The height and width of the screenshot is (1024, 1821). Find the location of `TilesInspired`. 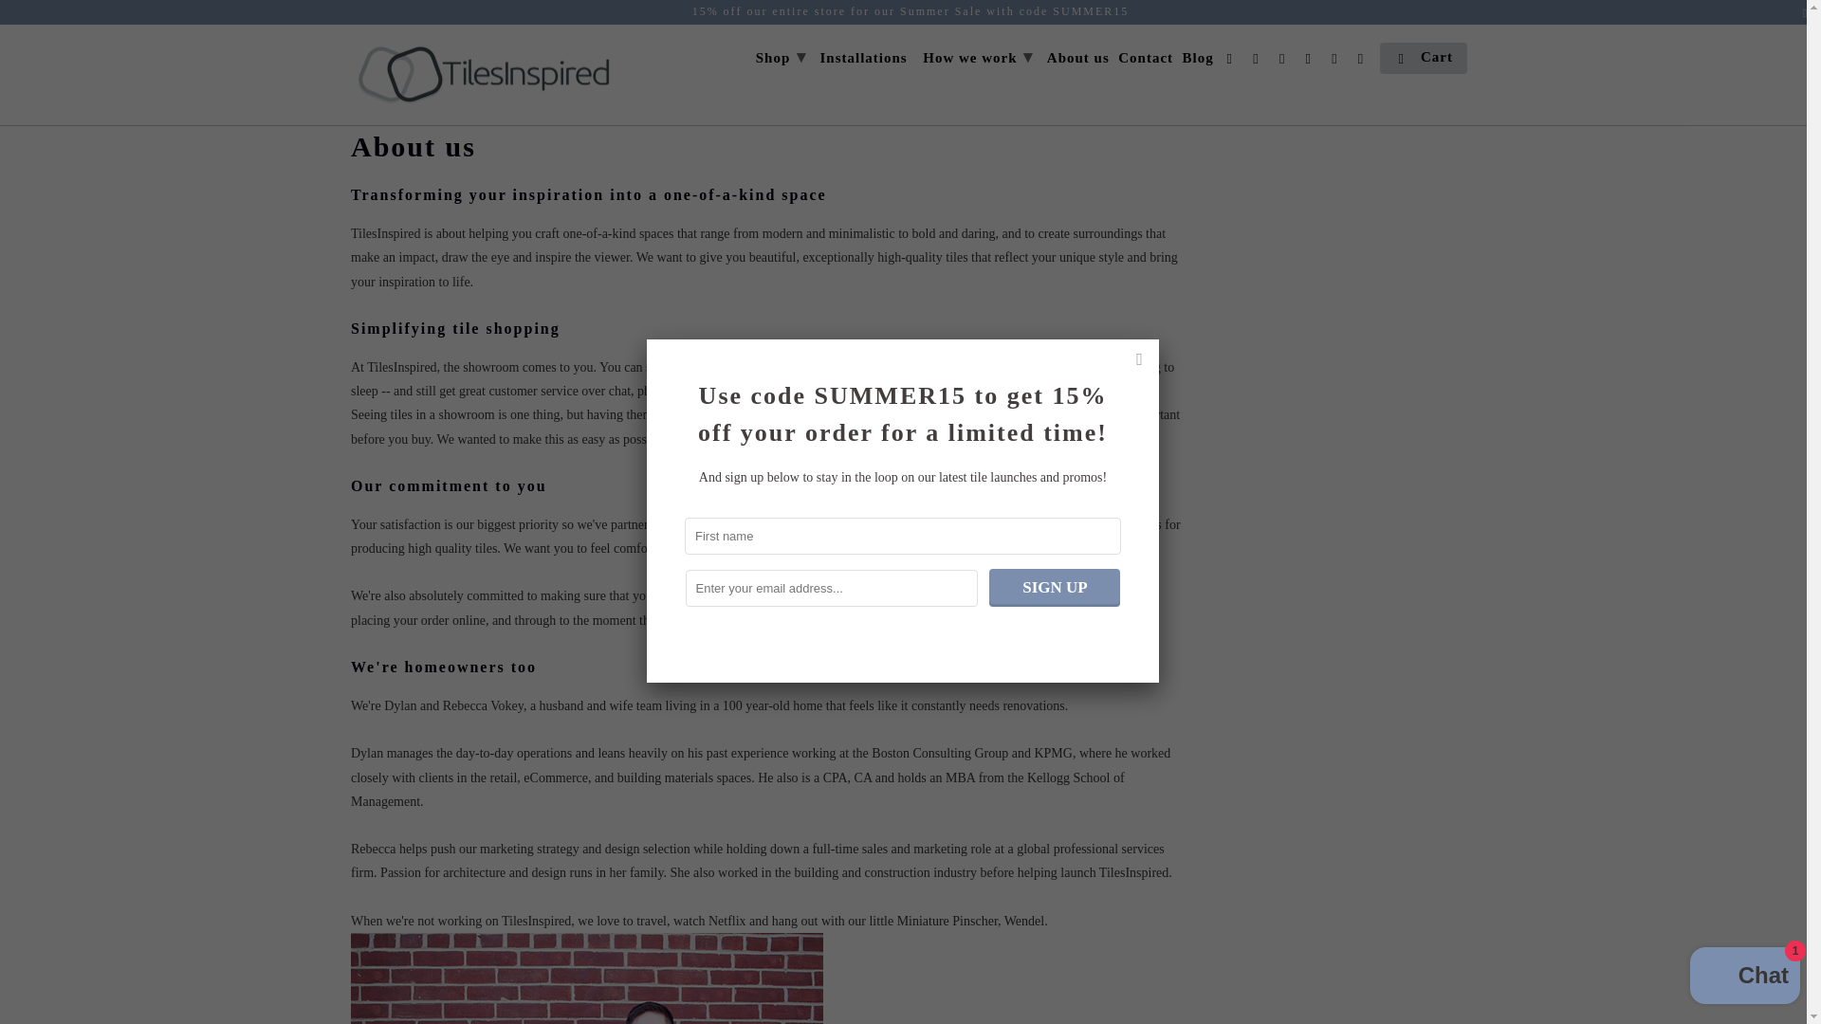

TilesInspired is located at coordinates (484, 75).